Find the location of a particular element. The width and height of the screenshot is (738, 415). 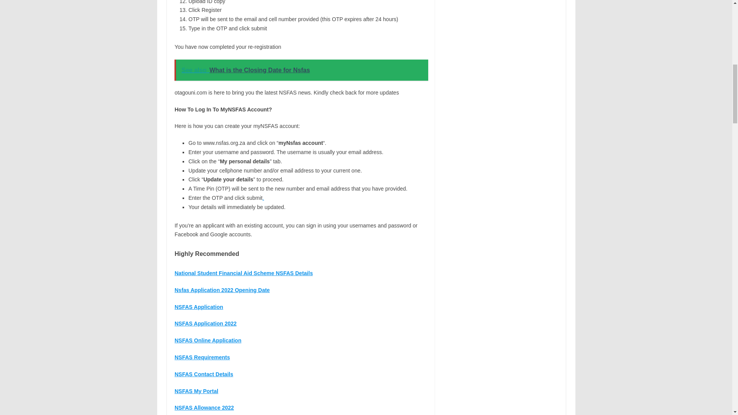

See also  What is the Closing Date for Nsfas is located at coordinates (301, 70).